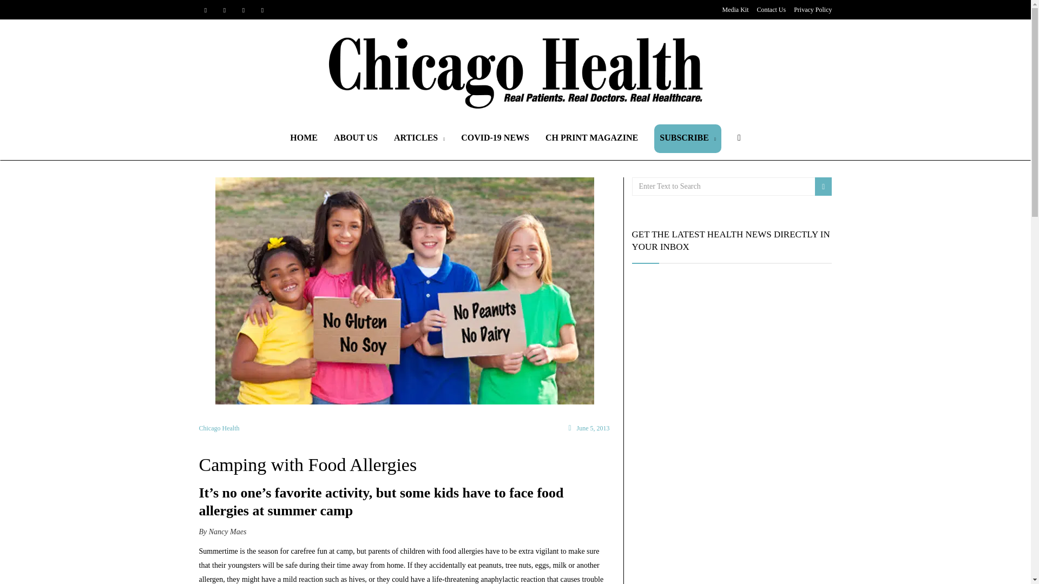  I want to click on Privacy Policy, so click(813, 9).